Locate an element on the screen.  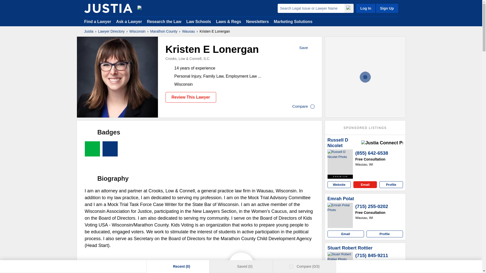
Research the Law is located at coordinates (164, 21).